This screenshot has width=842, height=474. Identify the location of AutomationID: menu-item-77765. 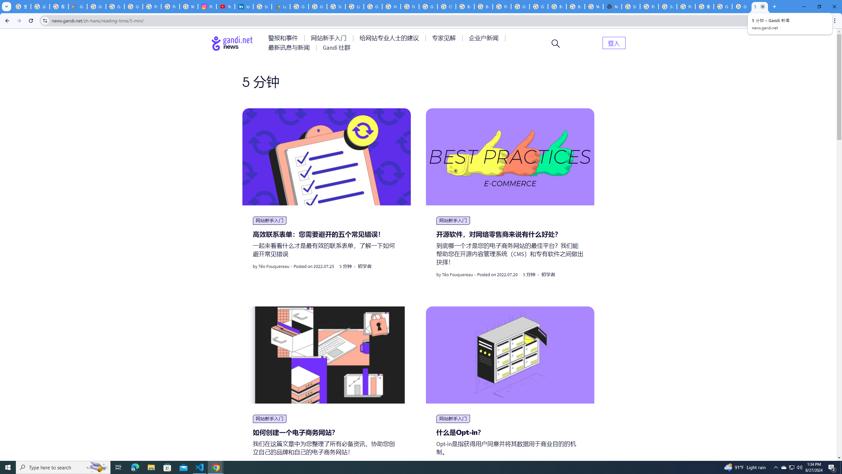
(485, 38).